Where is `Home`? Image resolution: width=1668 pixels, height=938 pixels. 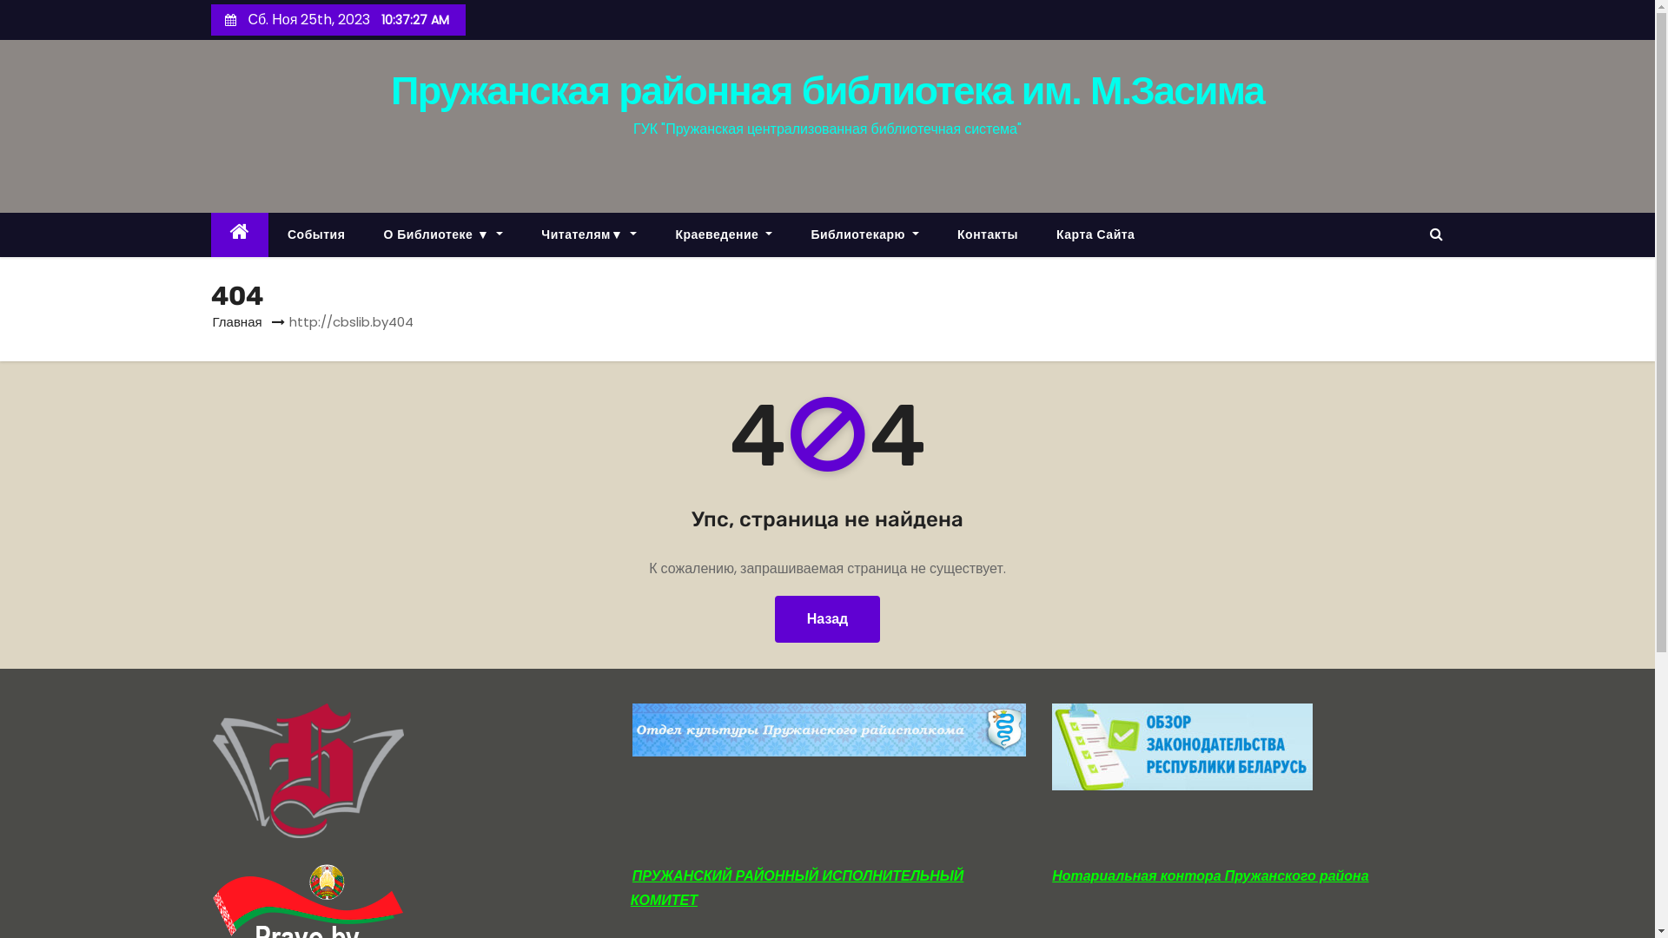
Home is located at coordinates (240, 234).